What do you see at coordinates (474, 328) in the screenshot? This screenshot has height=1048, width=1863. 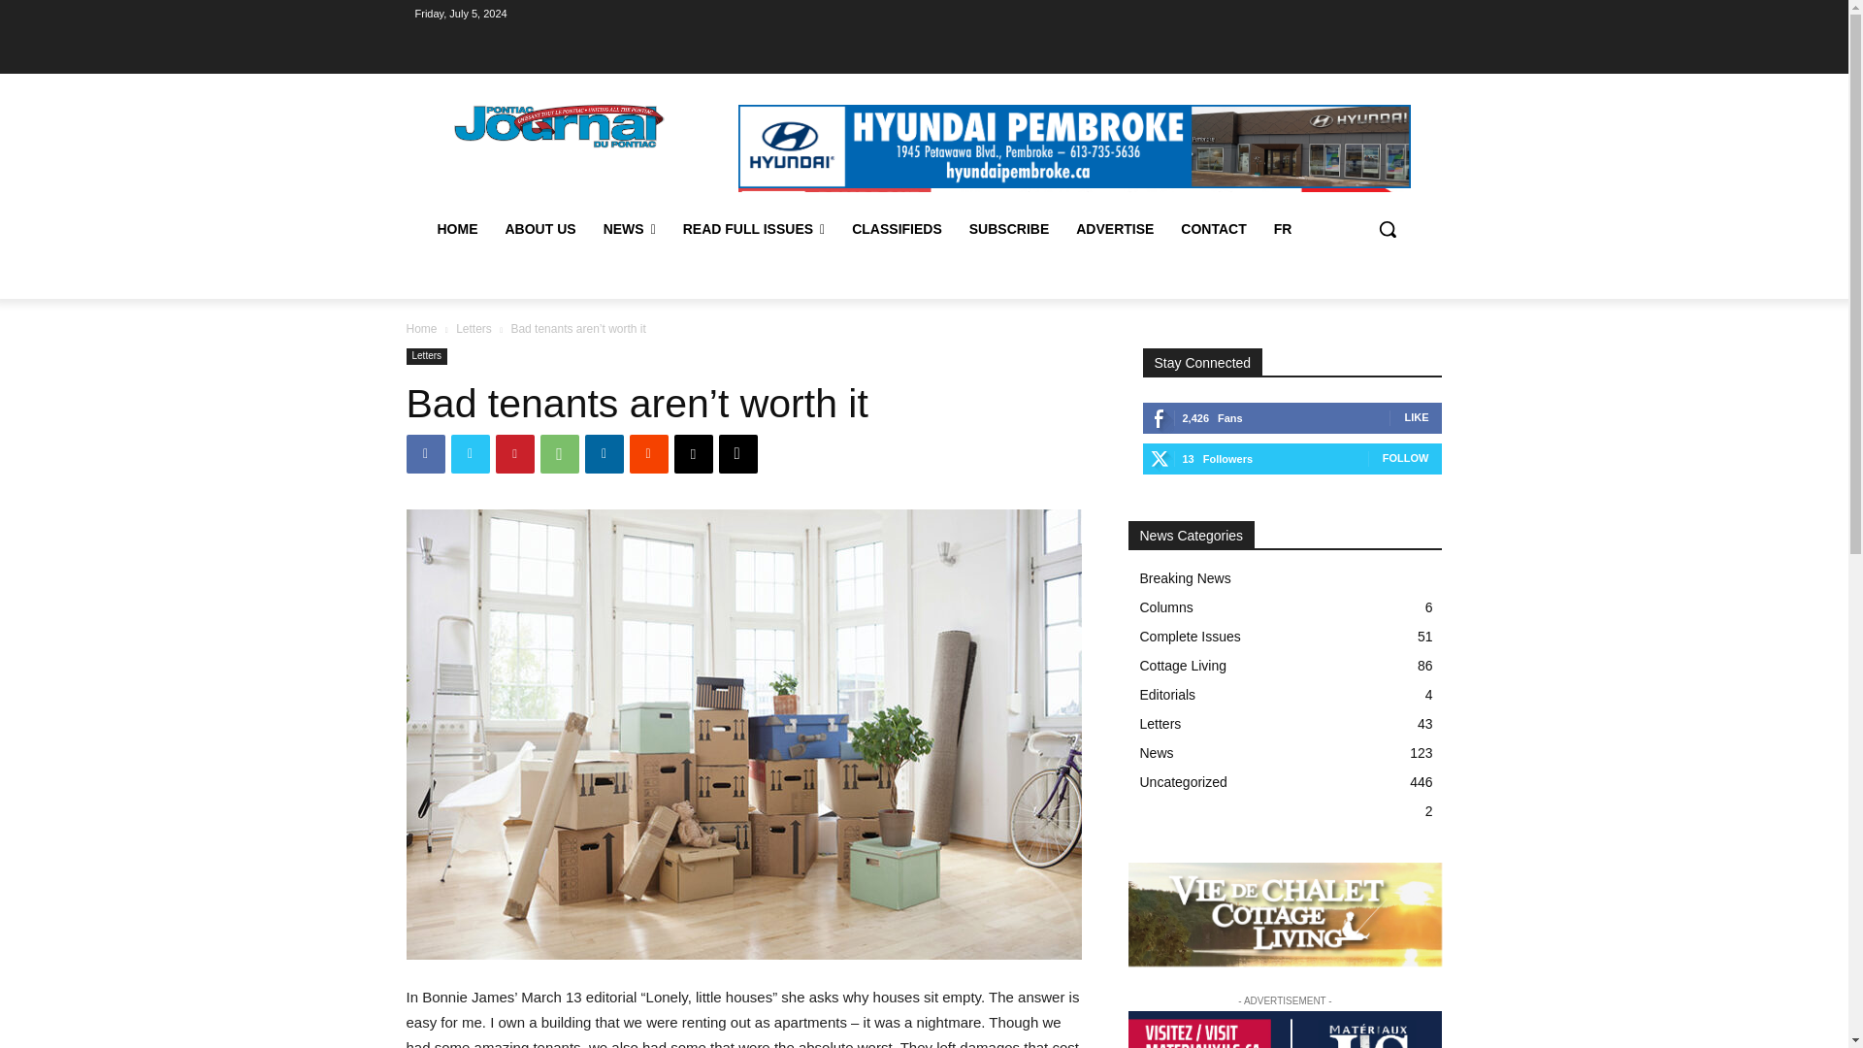 I see `View all posts in Letters` at bounding box center [474, 328].